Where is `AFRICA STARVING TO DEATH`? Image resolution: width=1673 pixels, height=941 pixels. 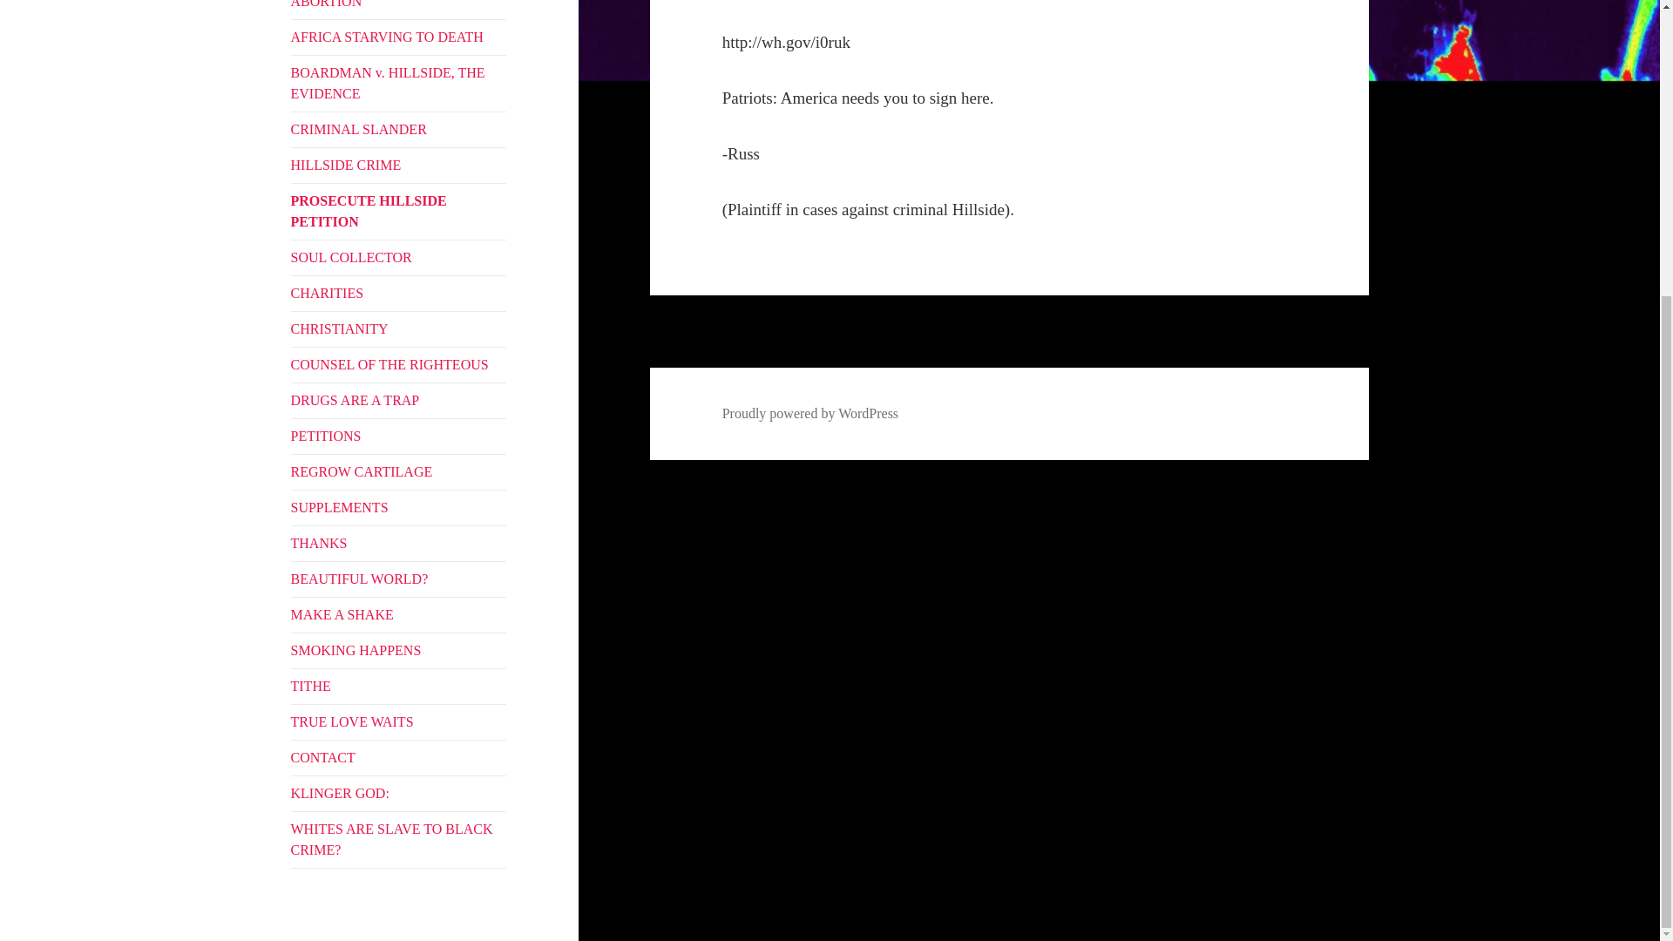 AFRICA STARVING TO DEATH is located at coordinates (399, 37).